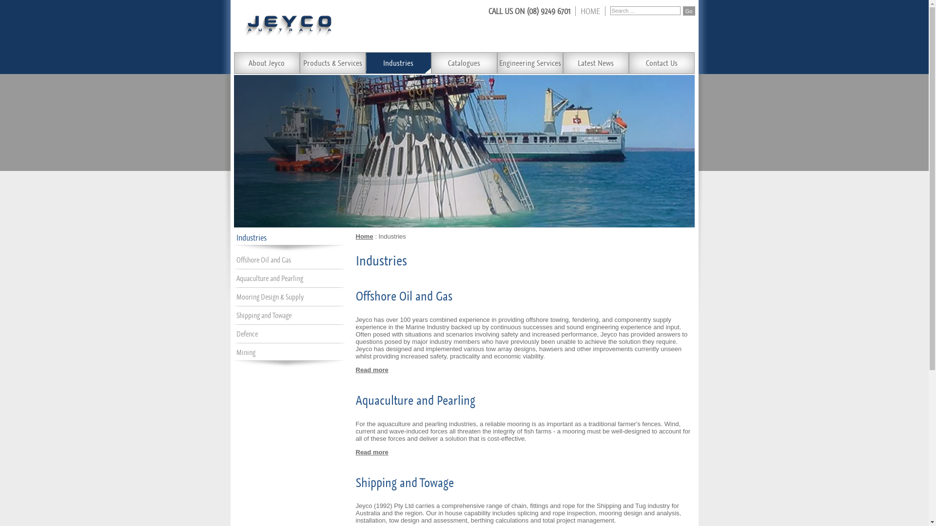 This screenshot has width=936, height=526. I want to click on Mining, so click(246, 353).